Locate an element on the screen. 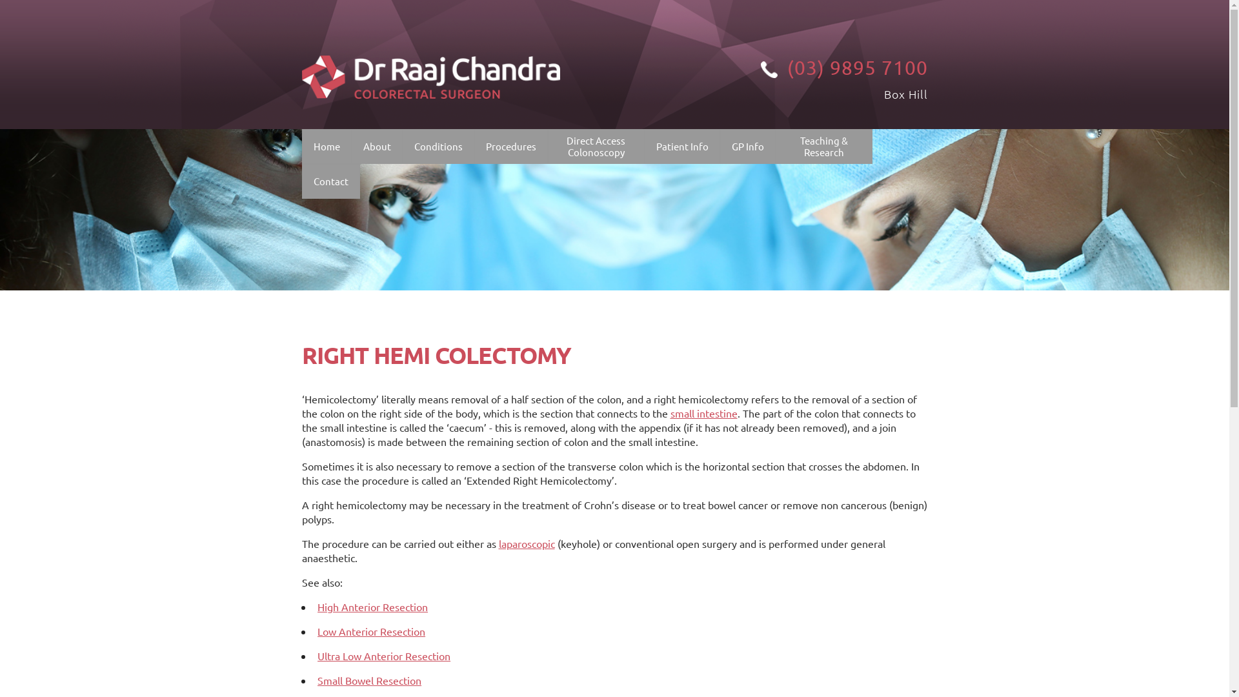 The width and height of the screenshot is (1239, 697). Bowel cancer is located at coordinates (493, 179).